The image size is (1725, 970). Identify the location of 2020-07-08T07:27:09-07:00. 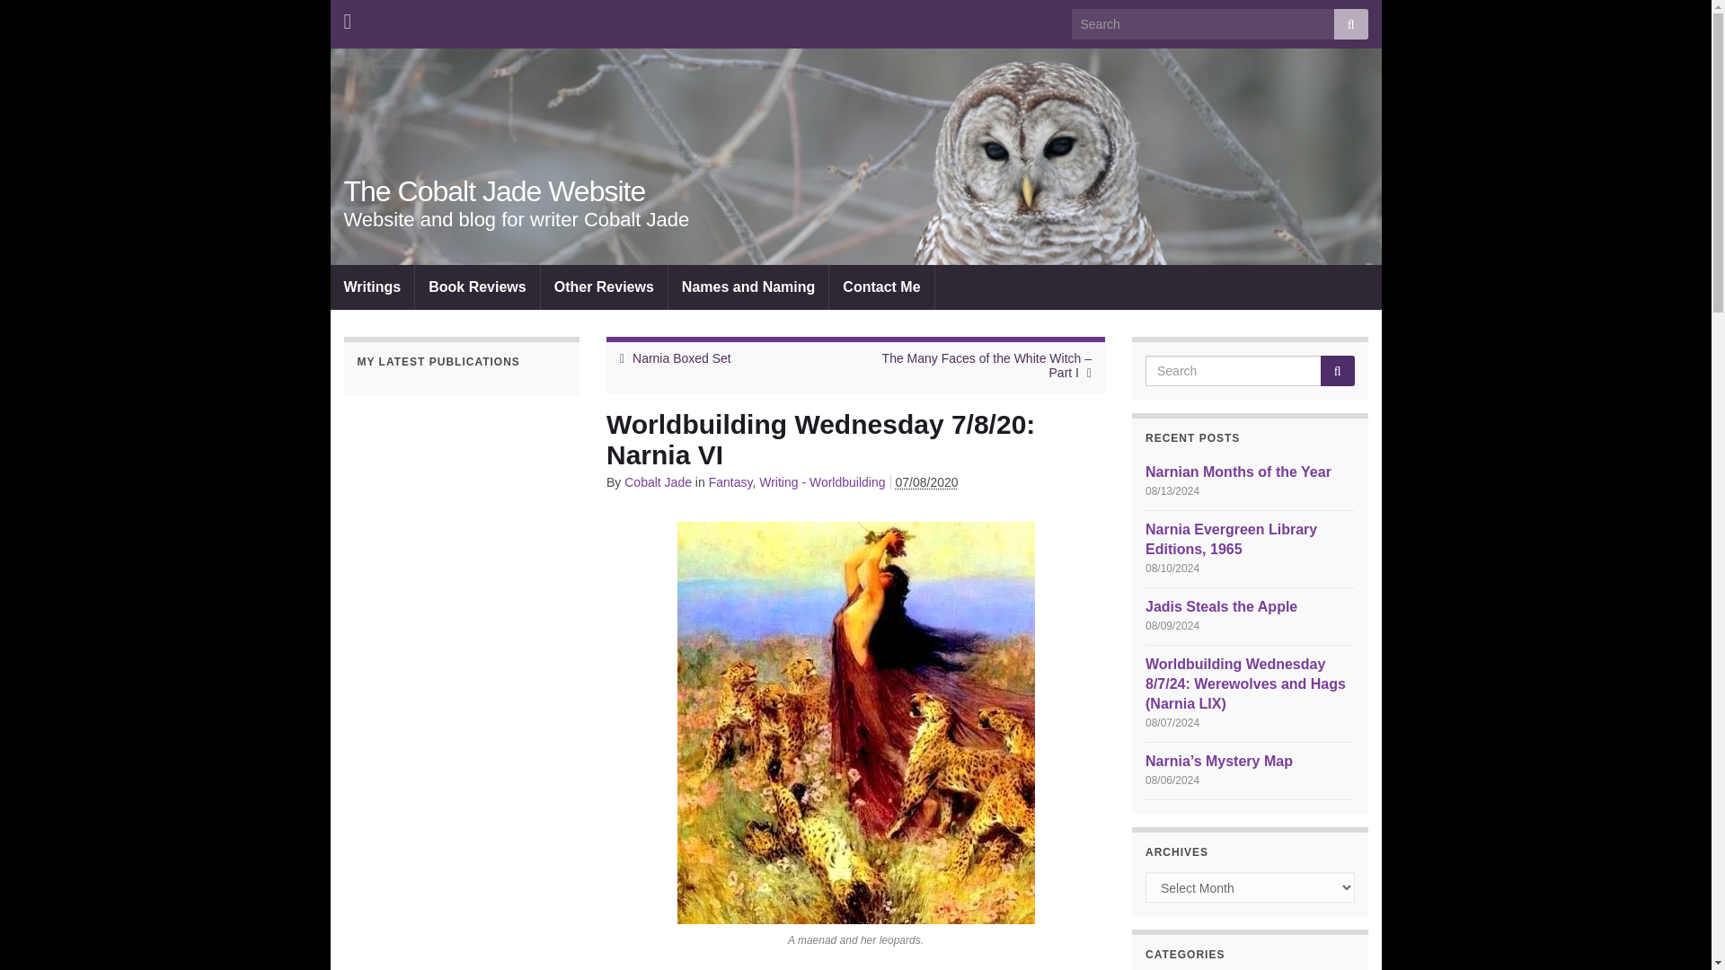
(927, 482).